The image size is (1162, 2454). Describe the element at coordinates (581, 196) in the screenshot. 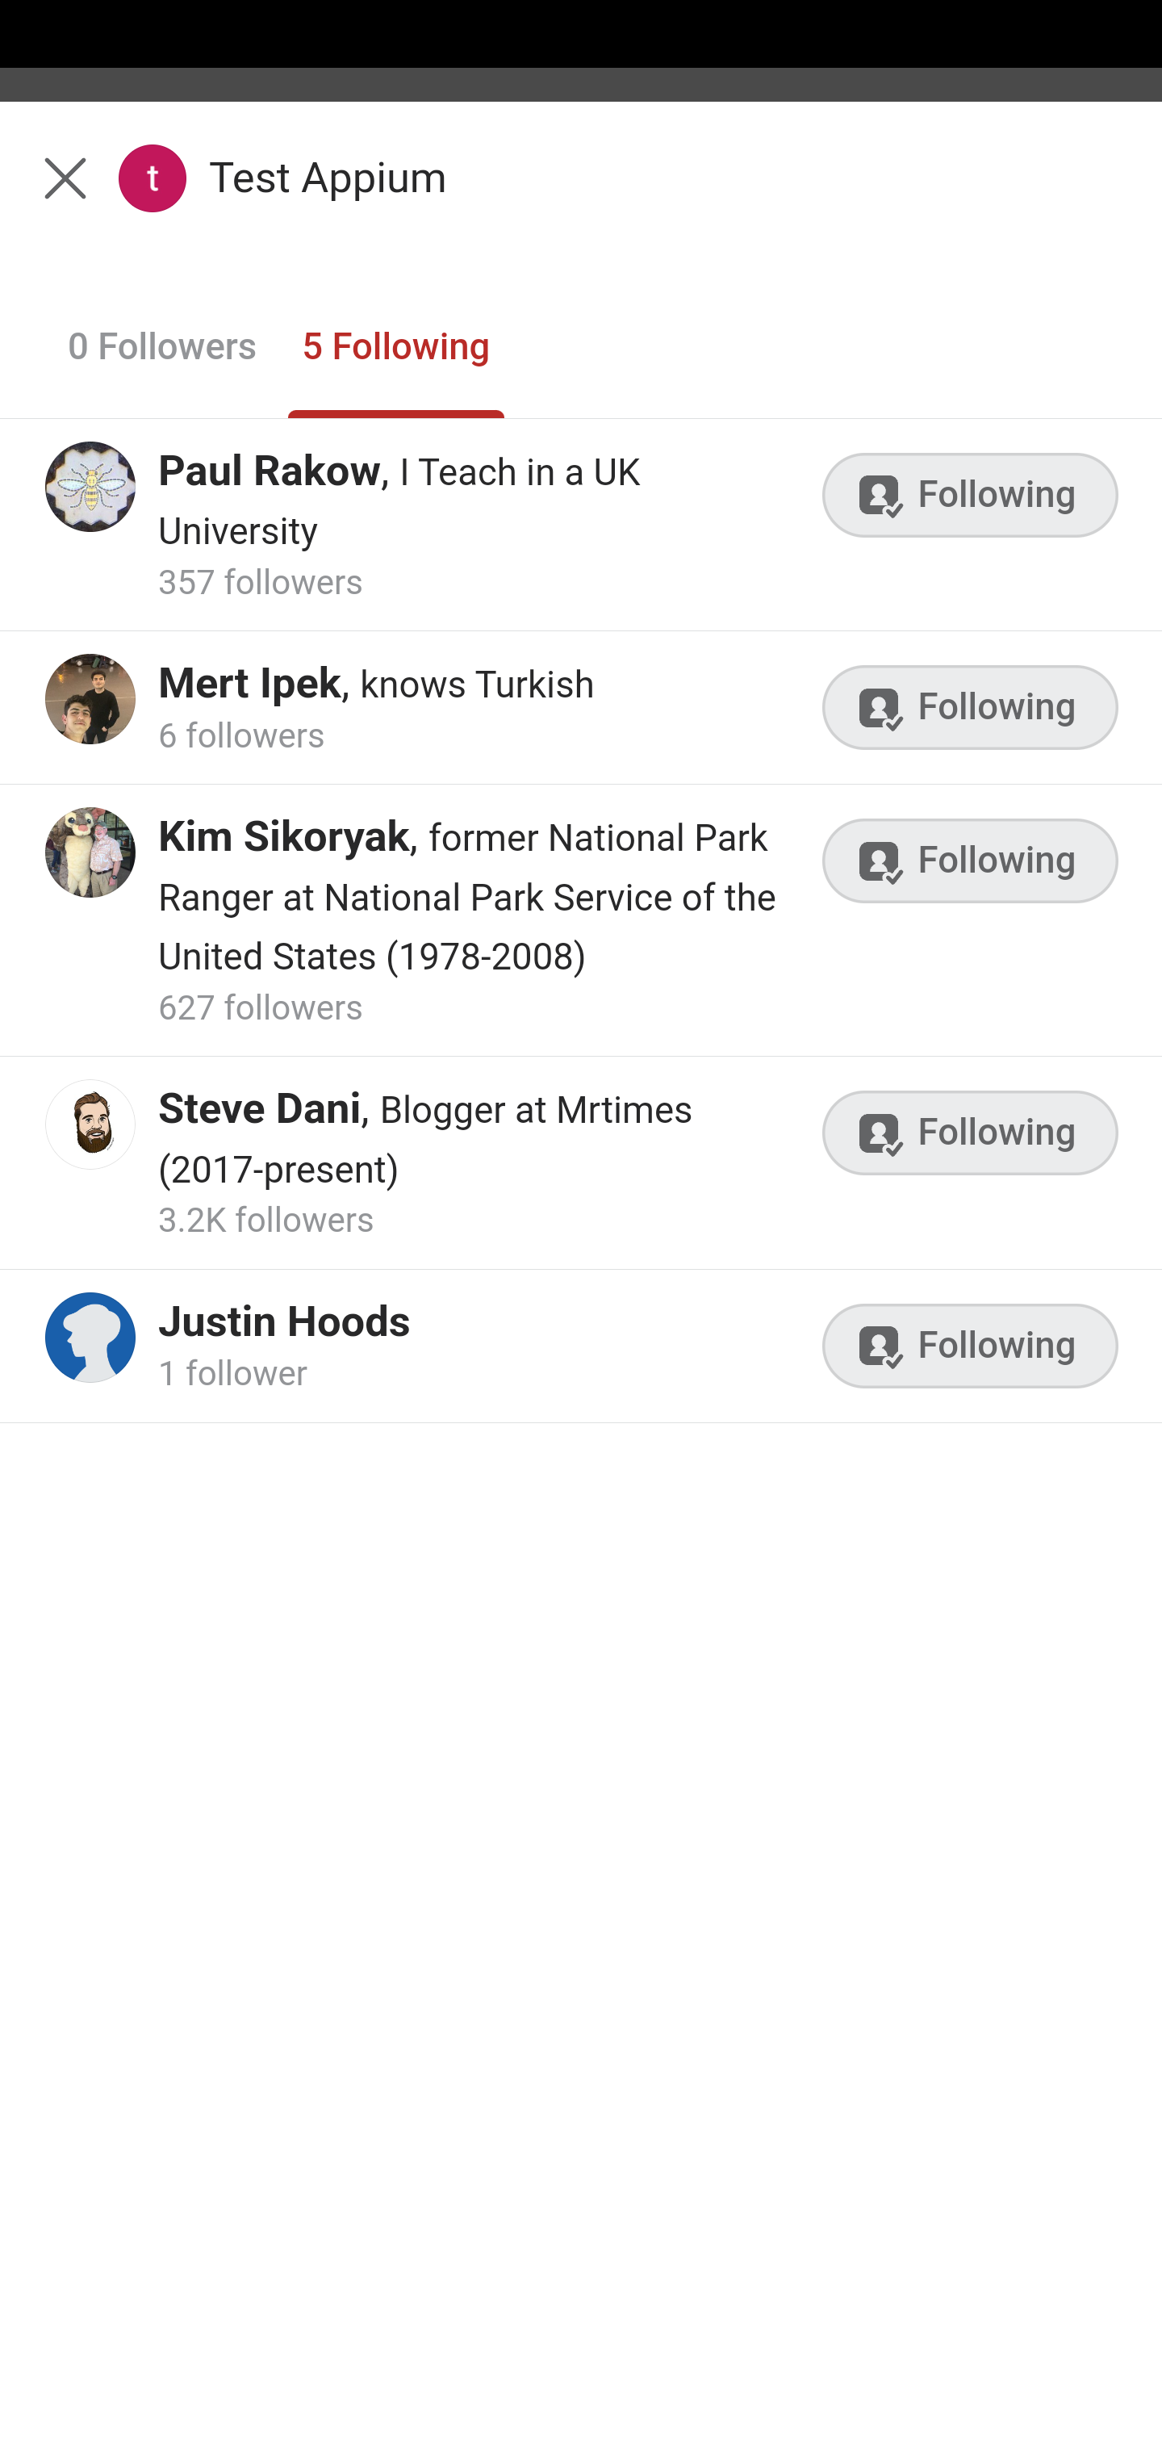

I see `Me Home Search Add` at that location.